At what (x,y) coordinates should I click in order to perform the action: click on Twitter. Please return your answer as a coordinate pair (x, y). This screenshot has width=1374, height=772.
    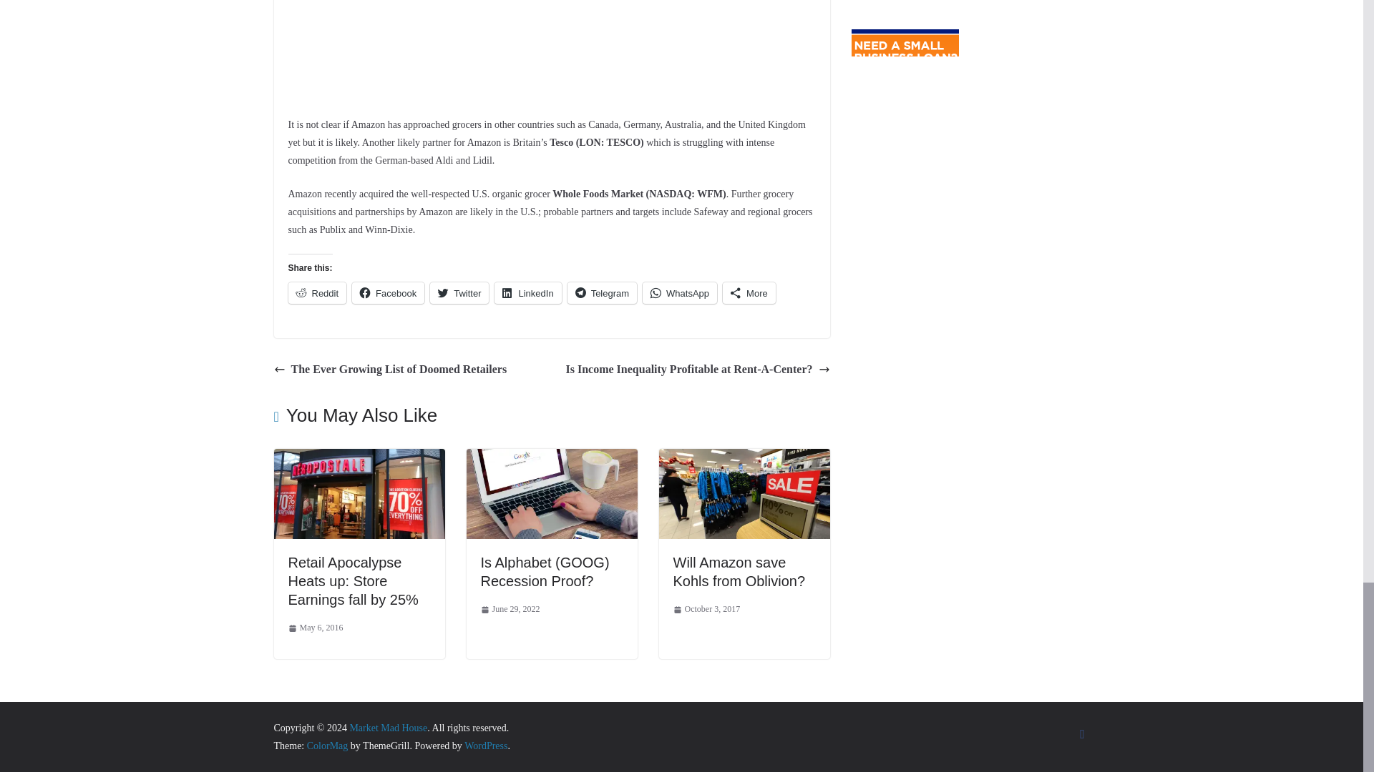
    Looking at the image, I should click on (459, 292).